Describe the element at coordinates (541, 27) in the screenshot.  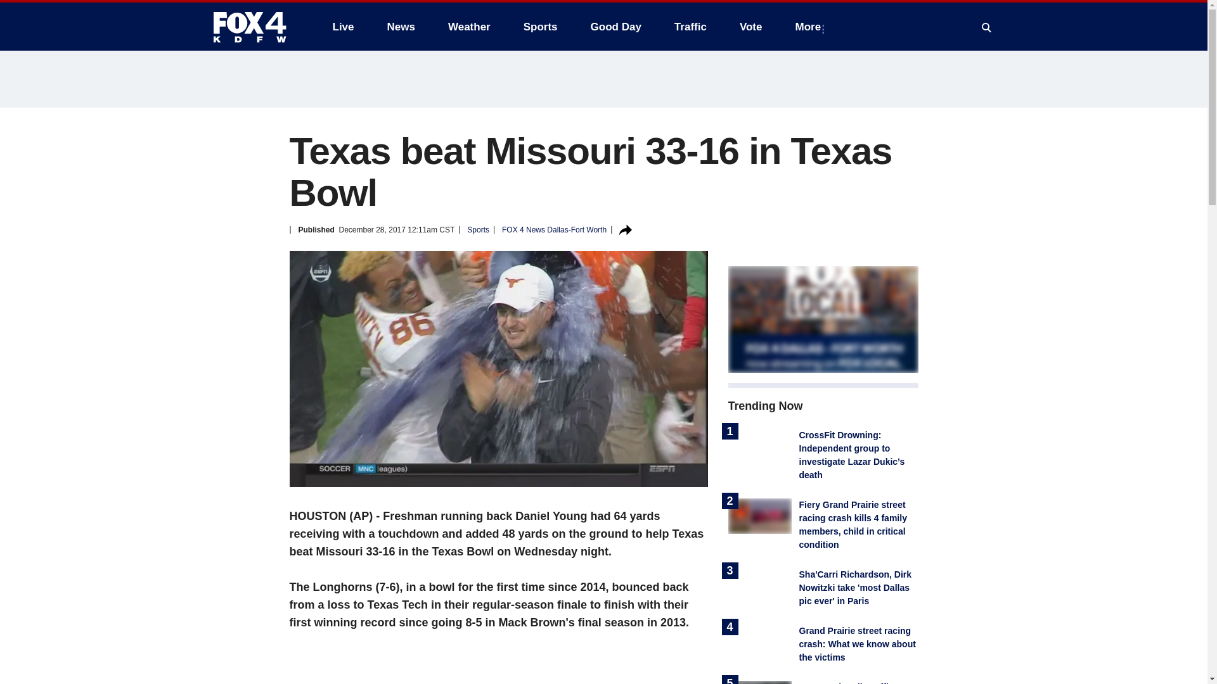
I see `Sports` at that location.